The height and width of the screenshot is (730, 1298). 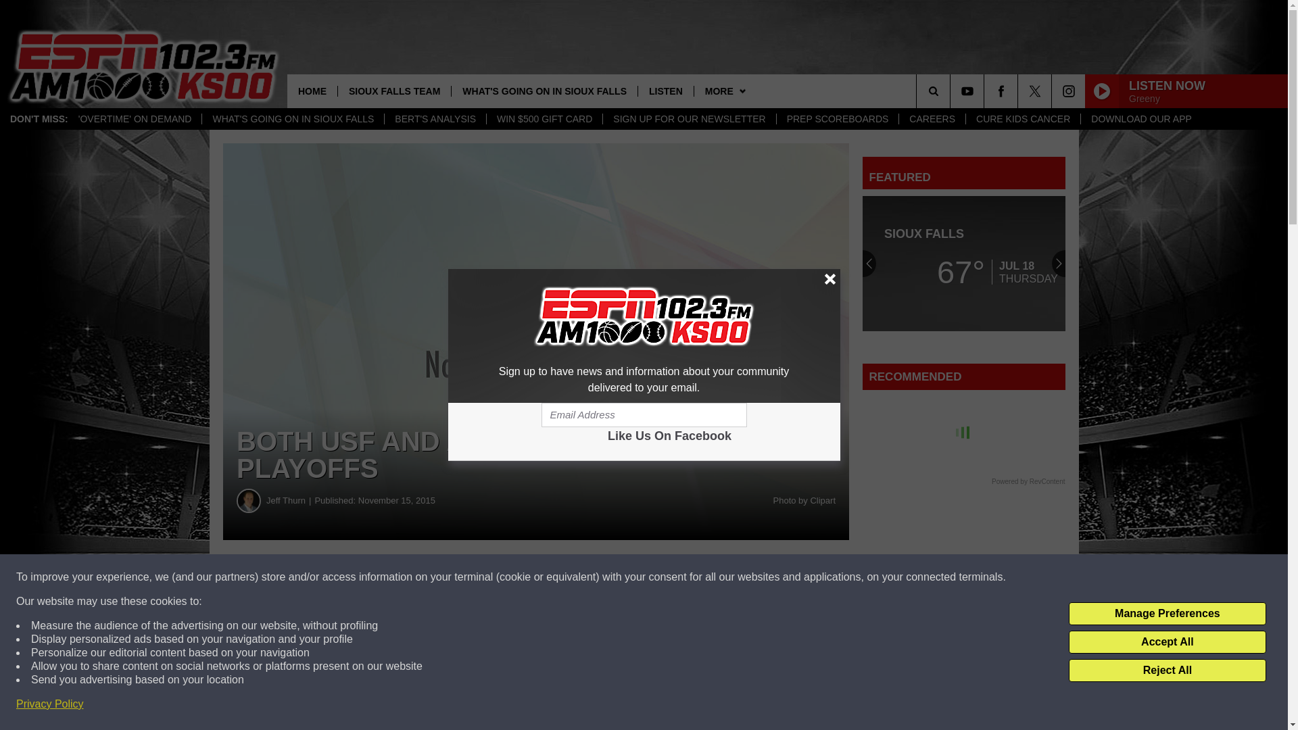 I want to click on CURE KIDS CANCER, so click(x=1022, y=119).